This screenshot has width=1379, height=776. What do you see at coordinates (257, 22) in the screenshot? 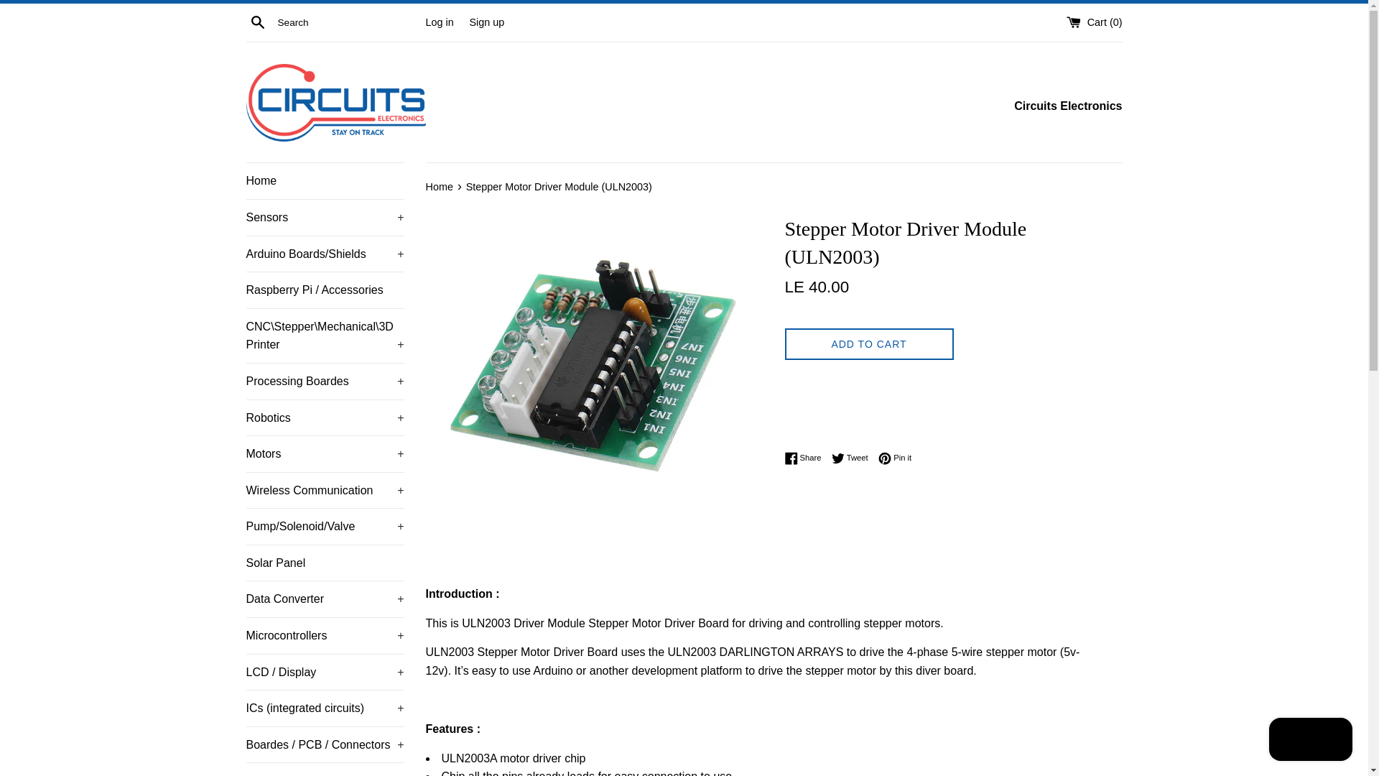
I see `Search` at bounding box center [257, 22].